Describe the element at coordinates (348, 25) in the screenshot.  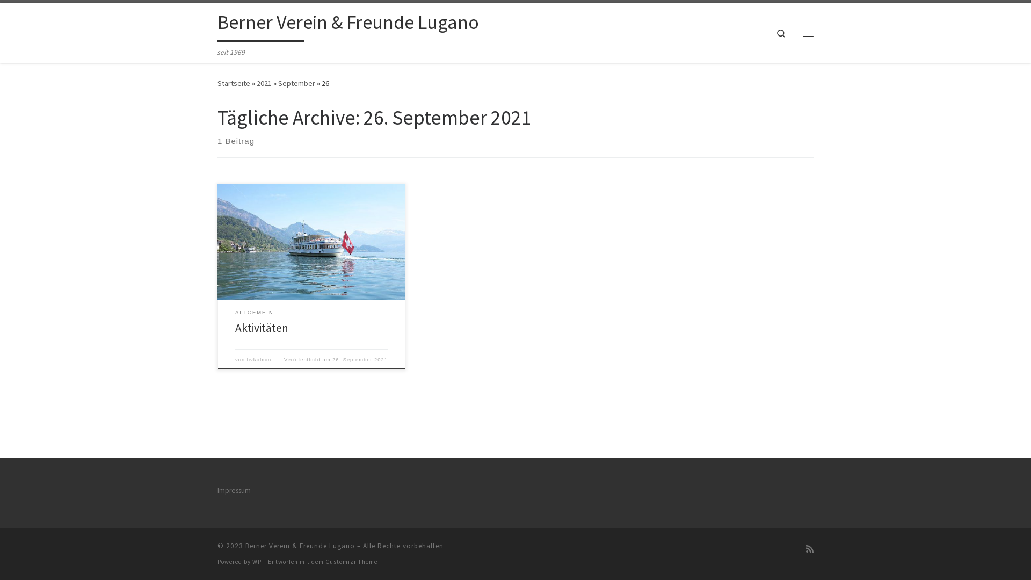
I see `Berner Verein & Freunde Lugano` at that location.